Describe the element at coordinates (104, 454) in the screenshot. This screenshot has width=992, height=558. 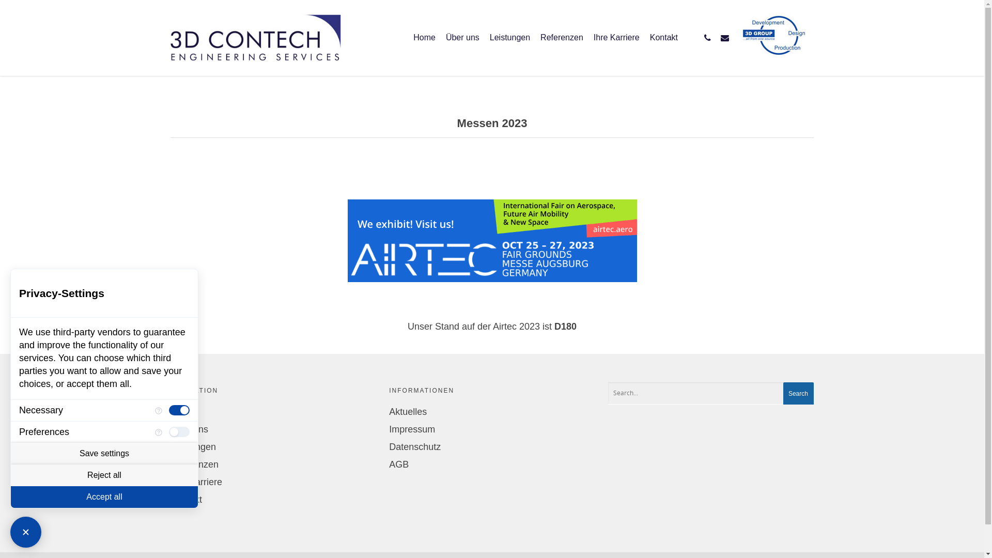
I see `Save settings` at that location.